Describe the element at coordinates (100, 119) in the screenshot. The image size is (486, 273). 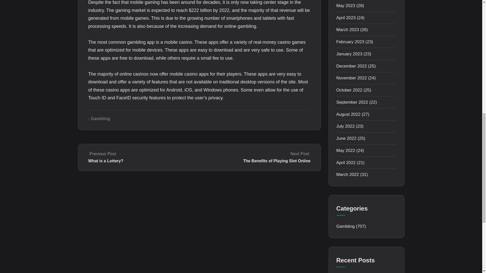
I see `Gambling` at that location.